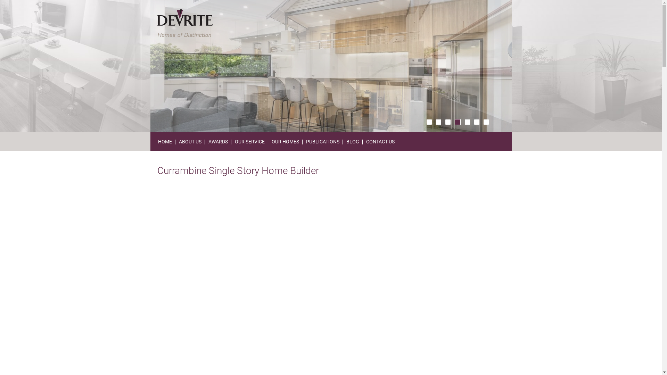  Describe the element at coordinates (438, 122) in the screenshot. I see `2` at that location.